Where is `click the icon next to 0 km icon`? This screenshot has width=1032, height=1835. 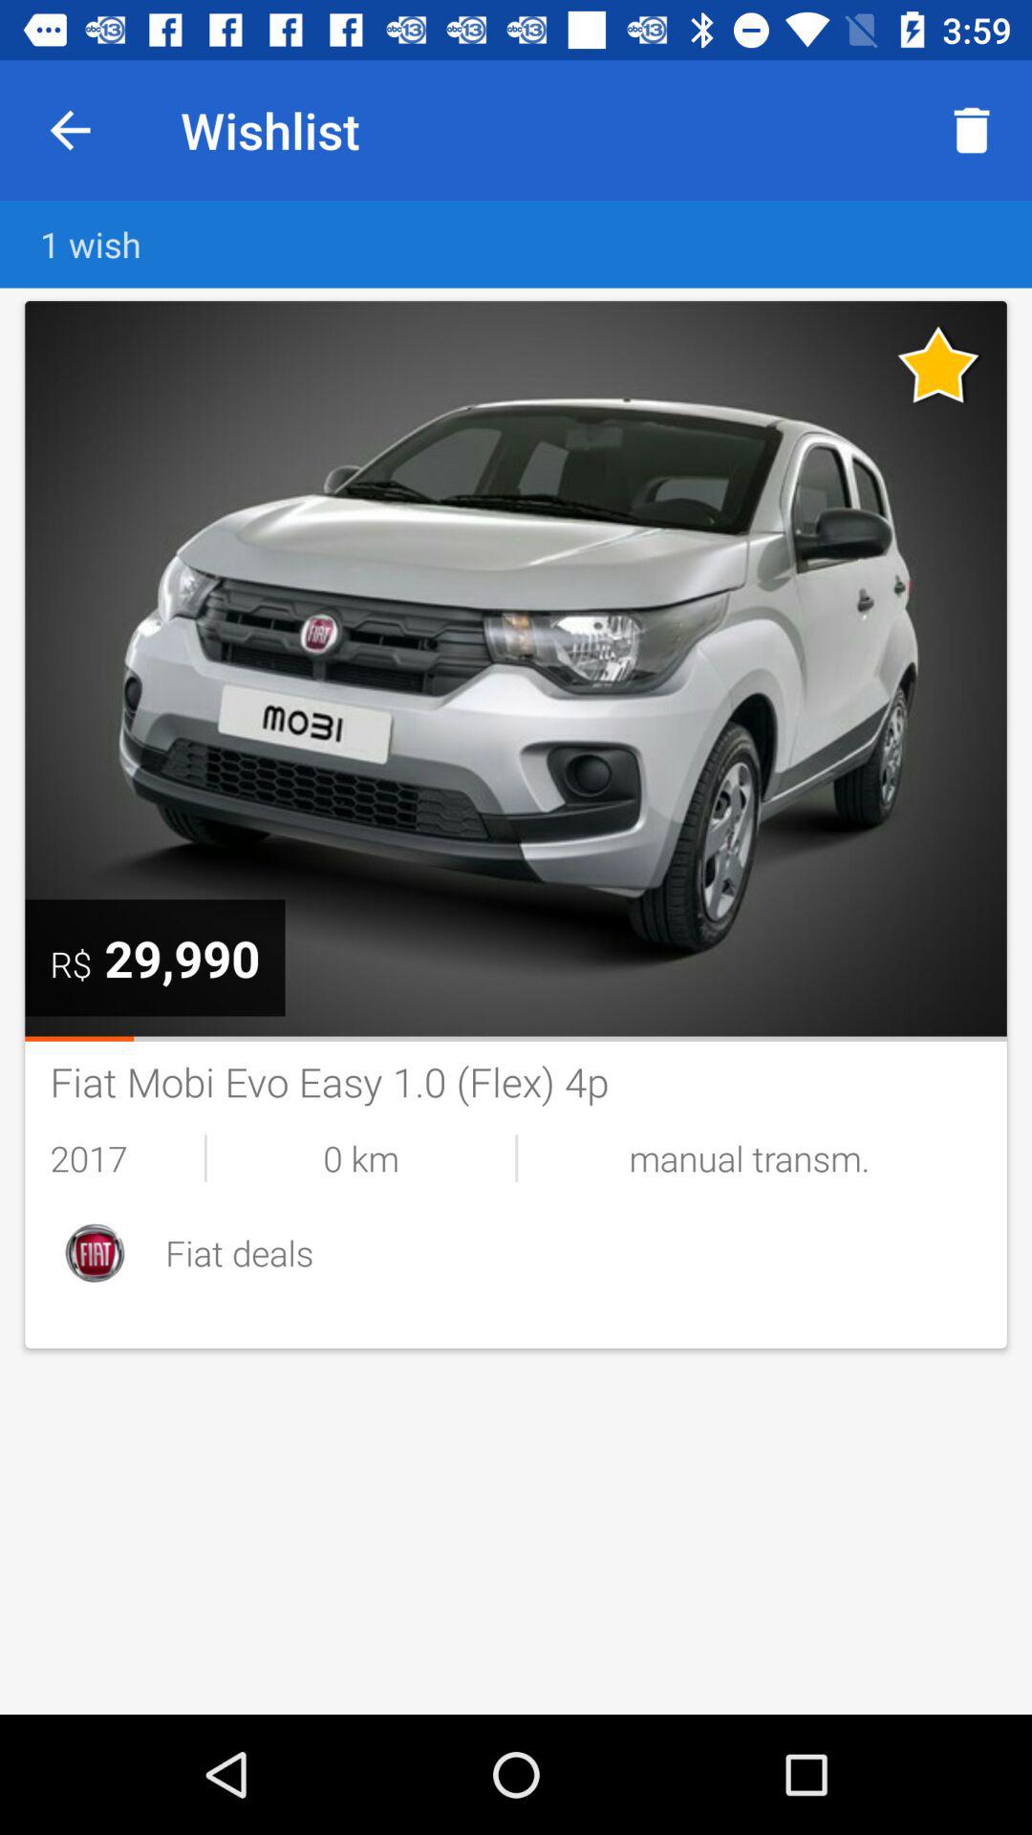 click the icon next to 0 km icon is located at coordinates (126, 1158).